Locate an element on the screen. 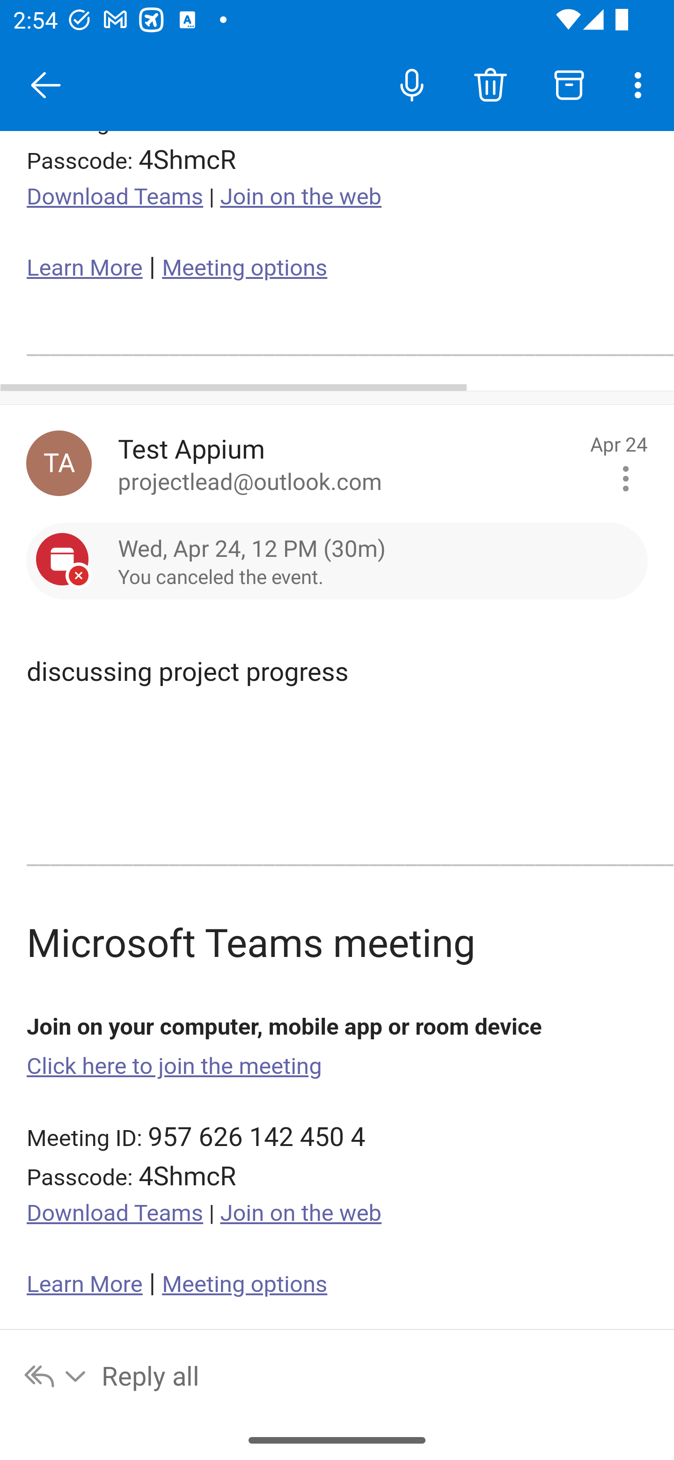  Download Teams is located at coordinates (116, 197).